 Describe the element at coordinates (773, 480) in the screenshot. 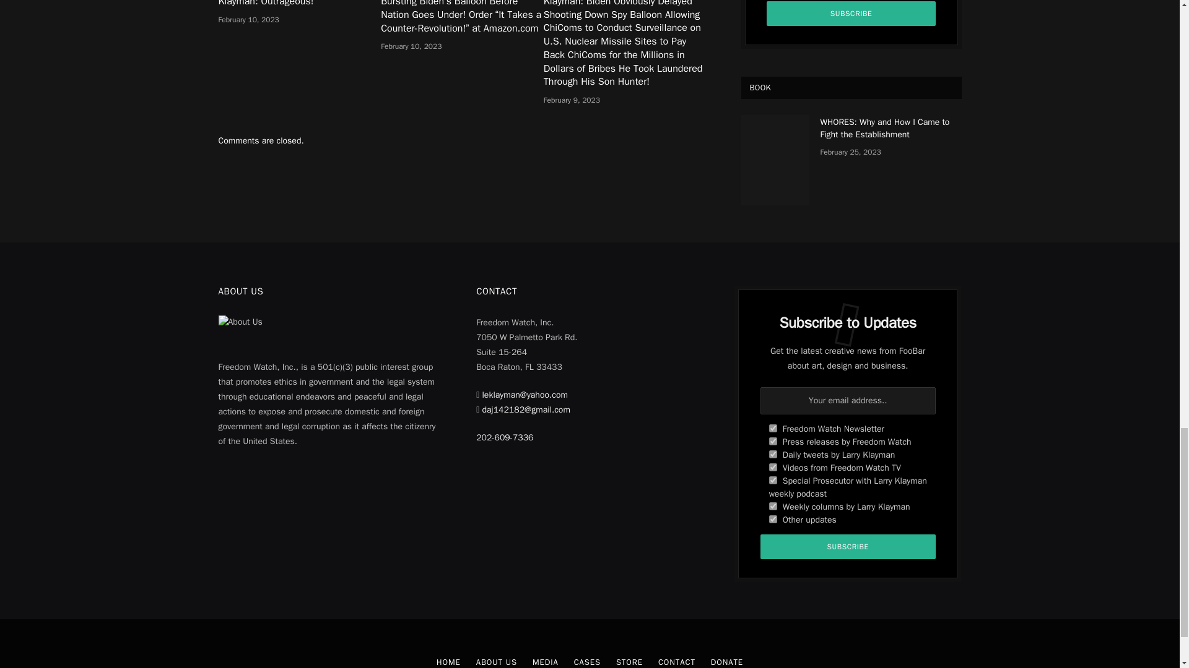

I see `Special Prosecutor with Larry Klayman weekly podcast` at that location.